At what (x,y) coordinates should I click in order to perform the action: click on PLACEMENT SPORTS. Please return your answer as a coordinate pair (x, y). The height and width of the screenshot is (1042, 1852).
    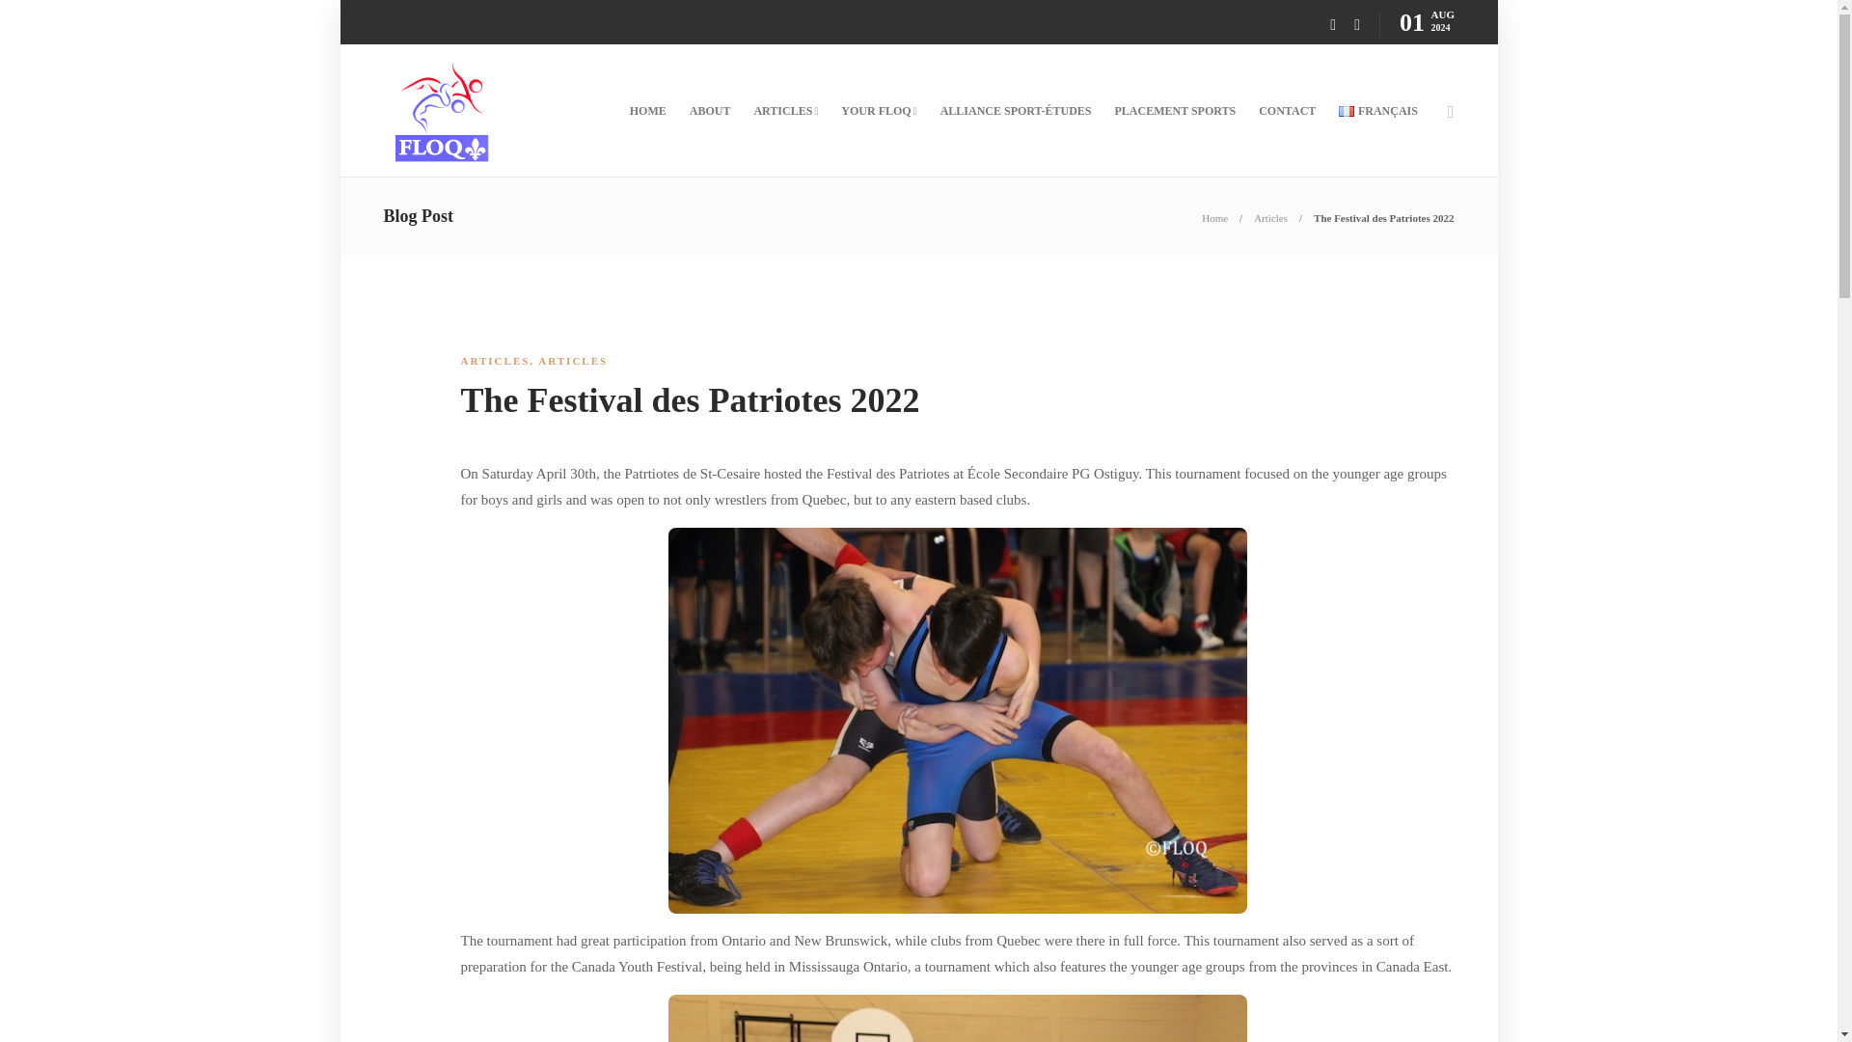
    Looking at the image, I should click on (1175, 110).